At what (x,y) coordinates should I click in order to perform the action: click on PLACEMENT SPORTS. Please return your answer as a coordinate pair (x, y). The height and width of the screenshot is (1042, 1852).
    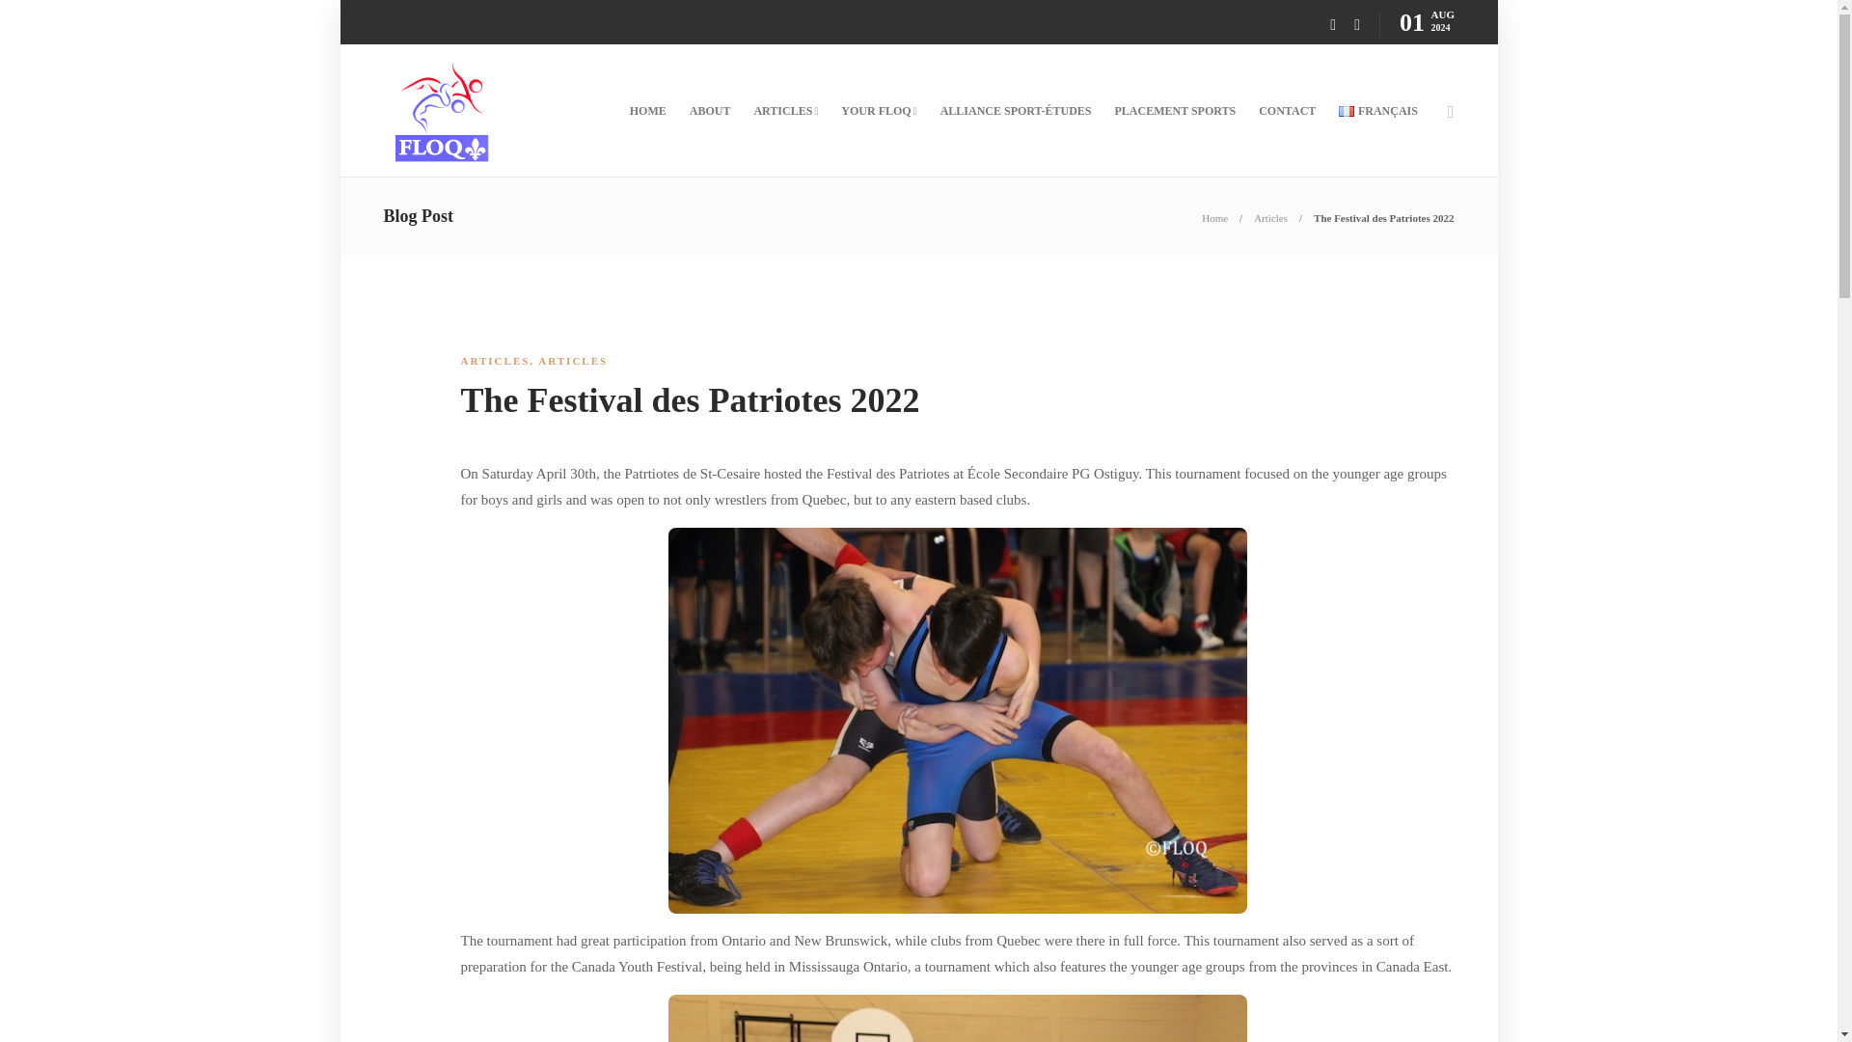
    Looking at the image, I should click on (1175, 110).